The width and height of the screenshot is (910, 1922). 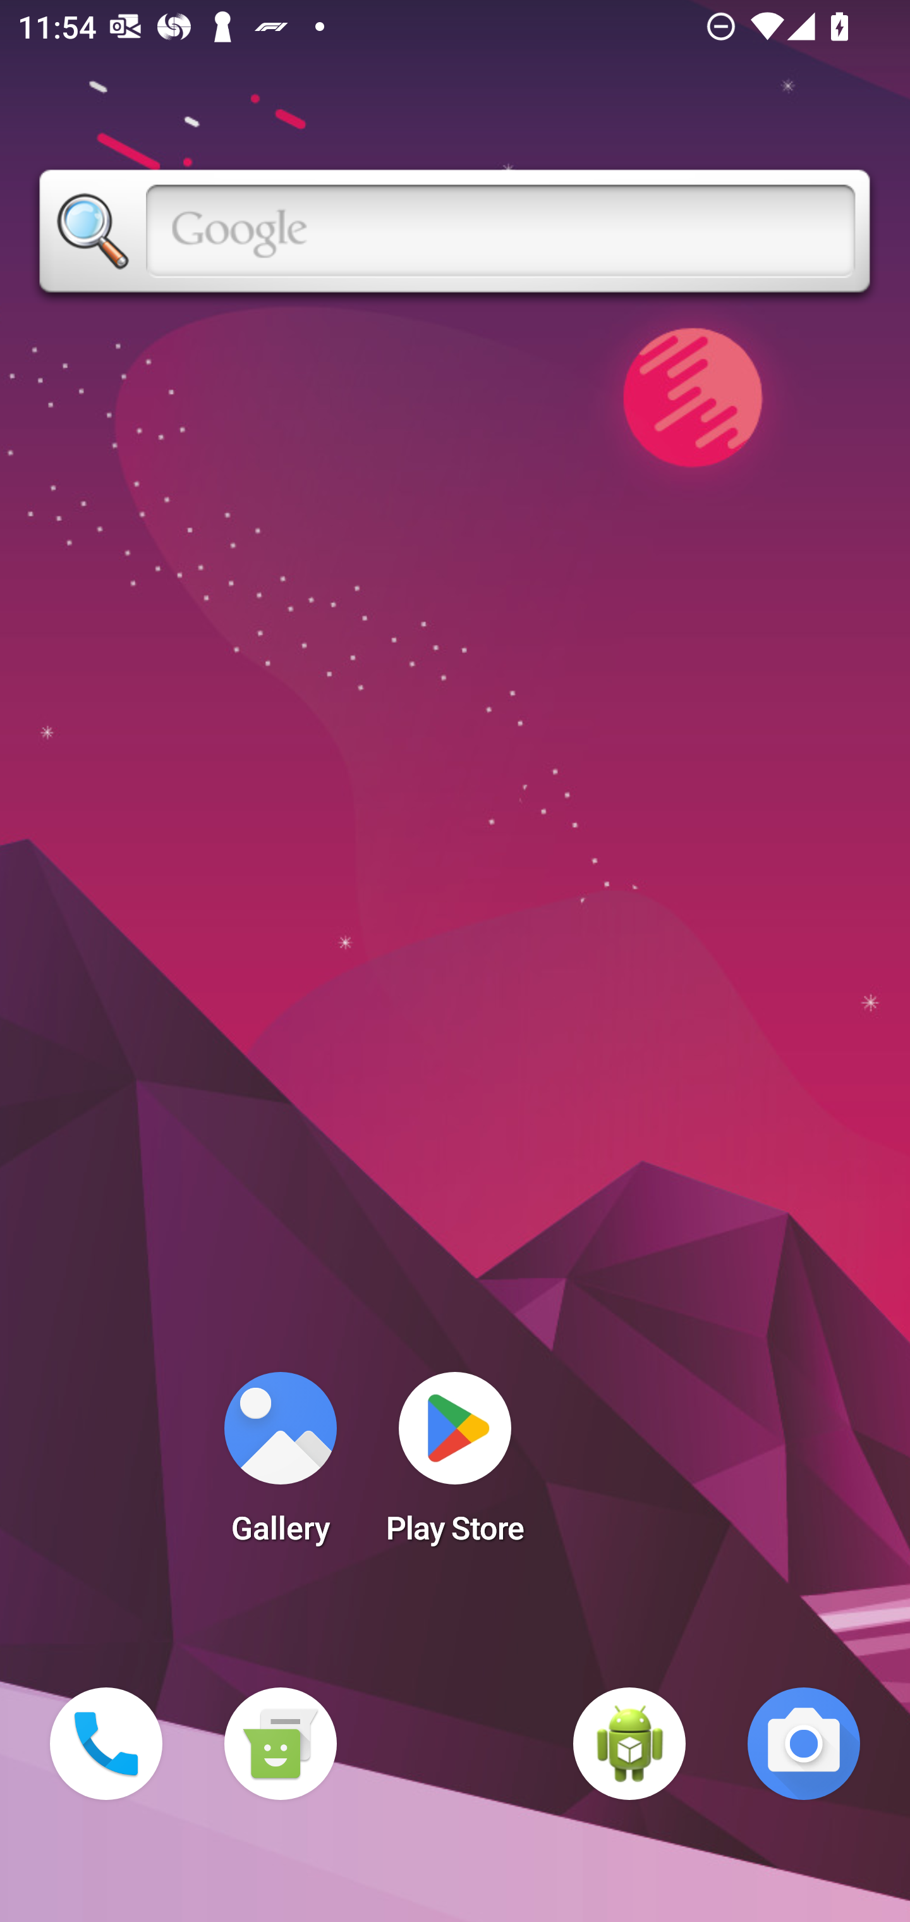 I want to click on Messaging, so click(x=280, y=1744).